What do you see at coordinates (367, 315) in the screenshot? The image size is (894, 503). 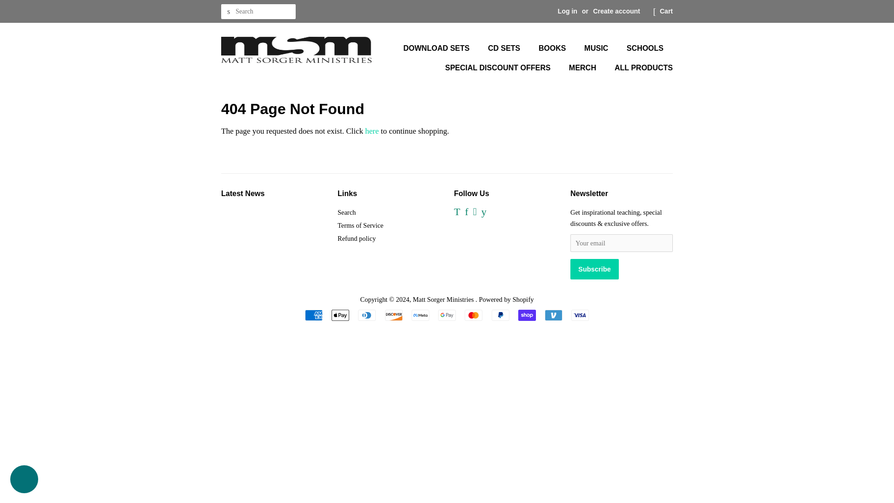 I see `Diners Club` at bounding box center [367, 315].